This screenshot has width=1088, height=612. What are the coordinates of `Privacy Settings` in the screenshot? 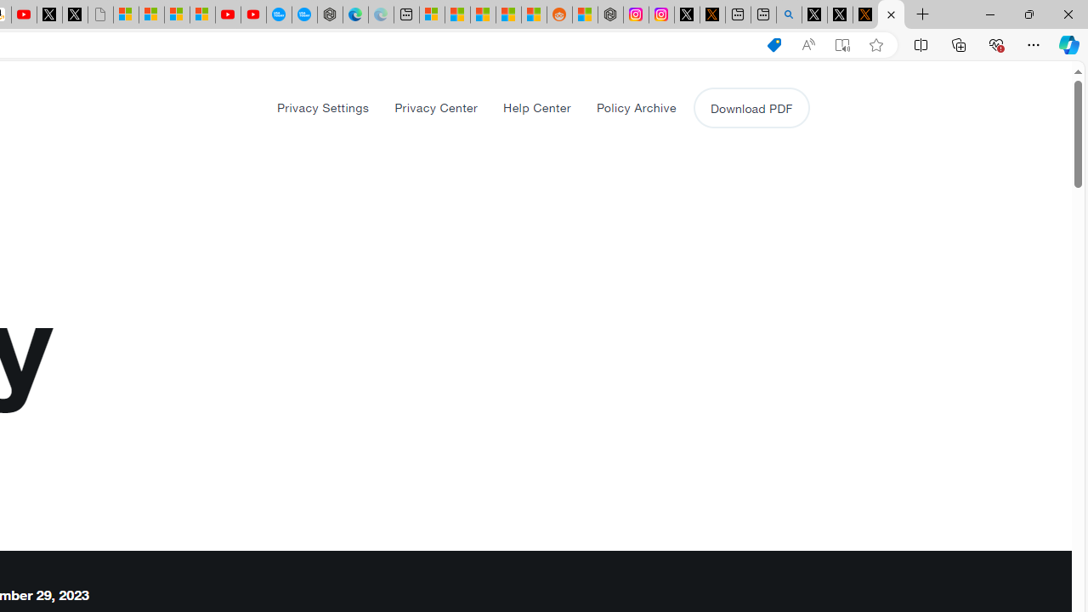 It's located at (323, 107).